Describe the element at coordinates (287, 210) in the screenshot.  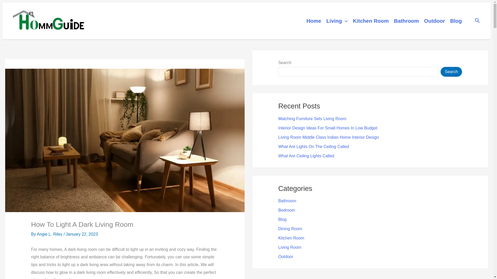
I see `Bedroom` at that location.